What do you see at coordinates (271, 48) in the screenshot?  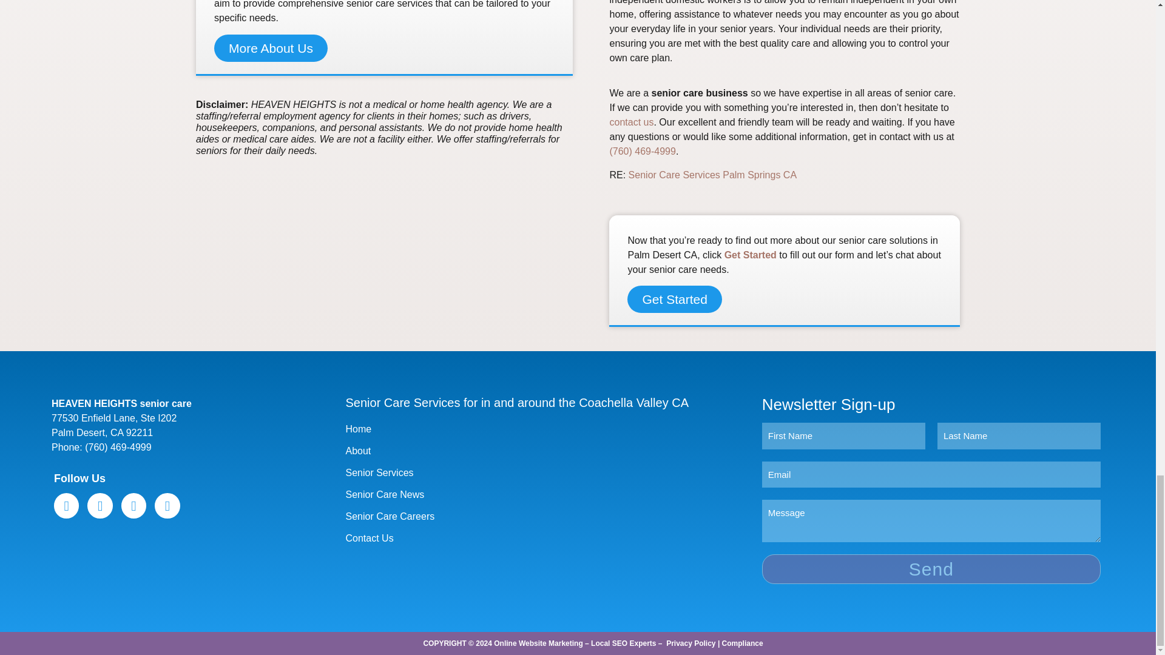 I see `More About Us` at bounding box center [271, 48].